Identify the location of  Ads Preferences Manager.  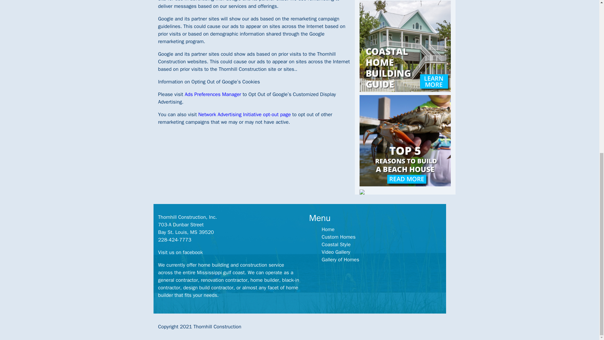
(212, 94).